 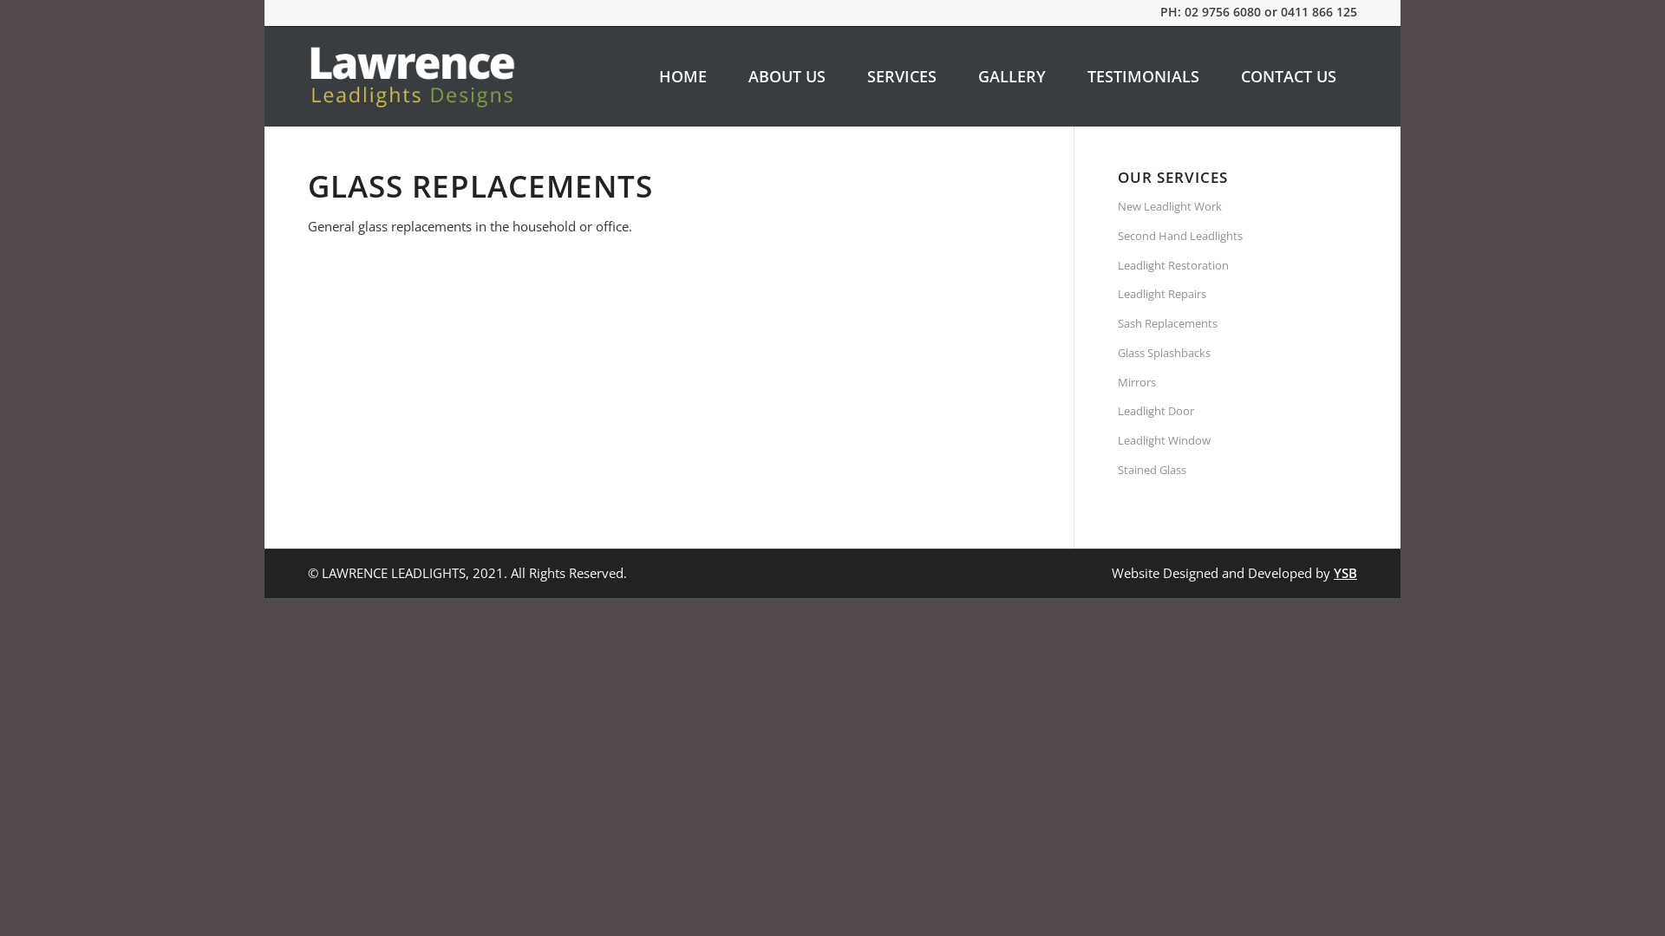 What do you see at coordinates (1289, 76) in the screenshot?
I see `CONTACT US` at bounding box center [1289, 76].